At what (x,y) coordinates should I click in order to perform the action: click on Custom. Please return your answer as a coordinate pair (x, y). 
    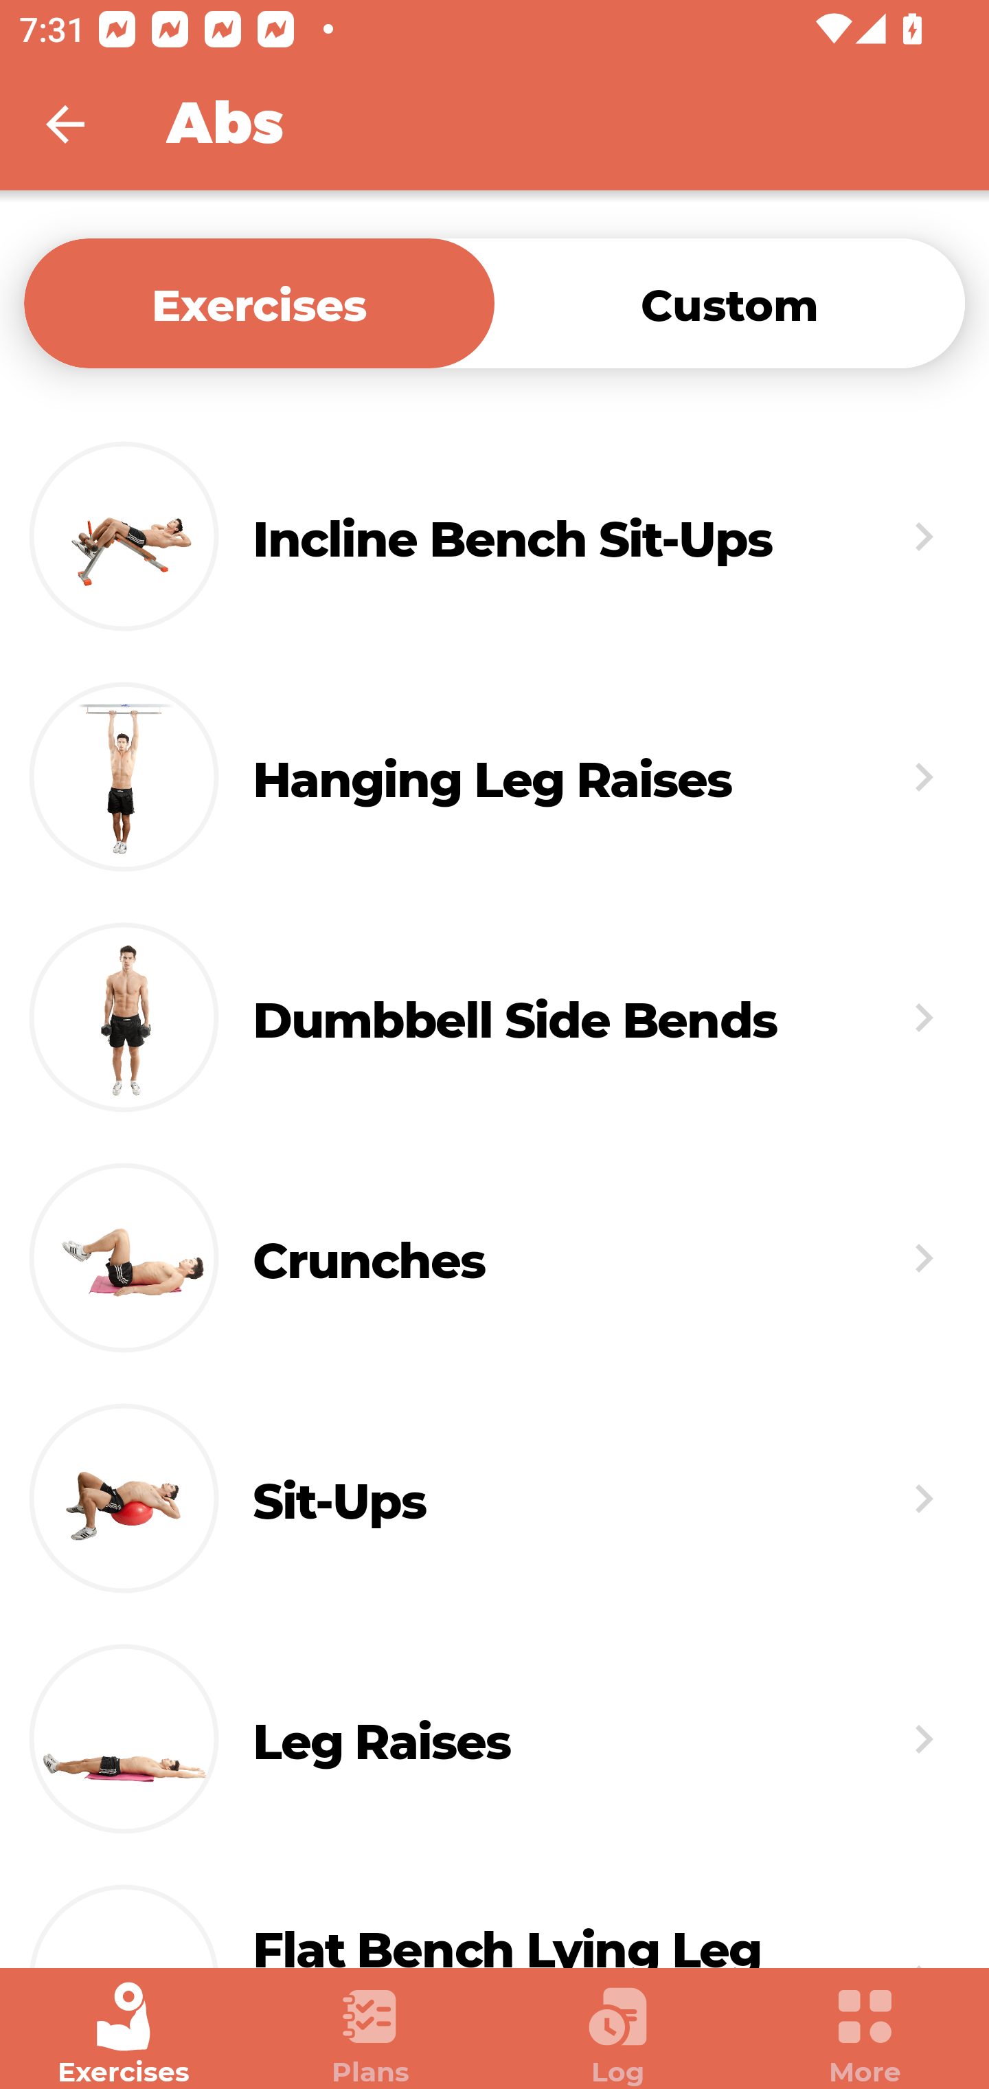
    Looking at the image, I should click on (729, 302).